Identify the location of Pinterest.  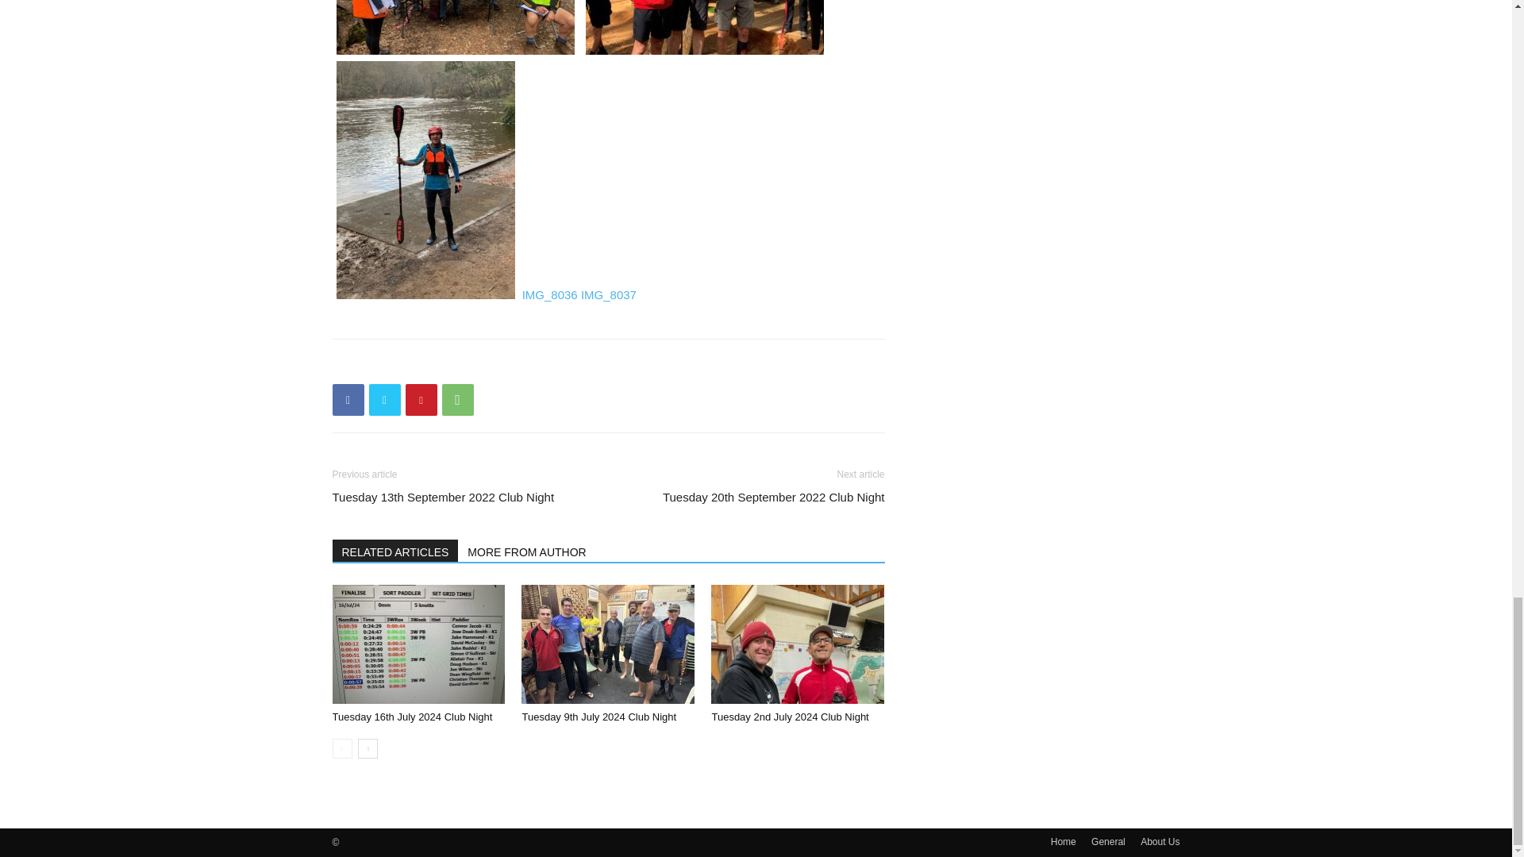
(421, 399).